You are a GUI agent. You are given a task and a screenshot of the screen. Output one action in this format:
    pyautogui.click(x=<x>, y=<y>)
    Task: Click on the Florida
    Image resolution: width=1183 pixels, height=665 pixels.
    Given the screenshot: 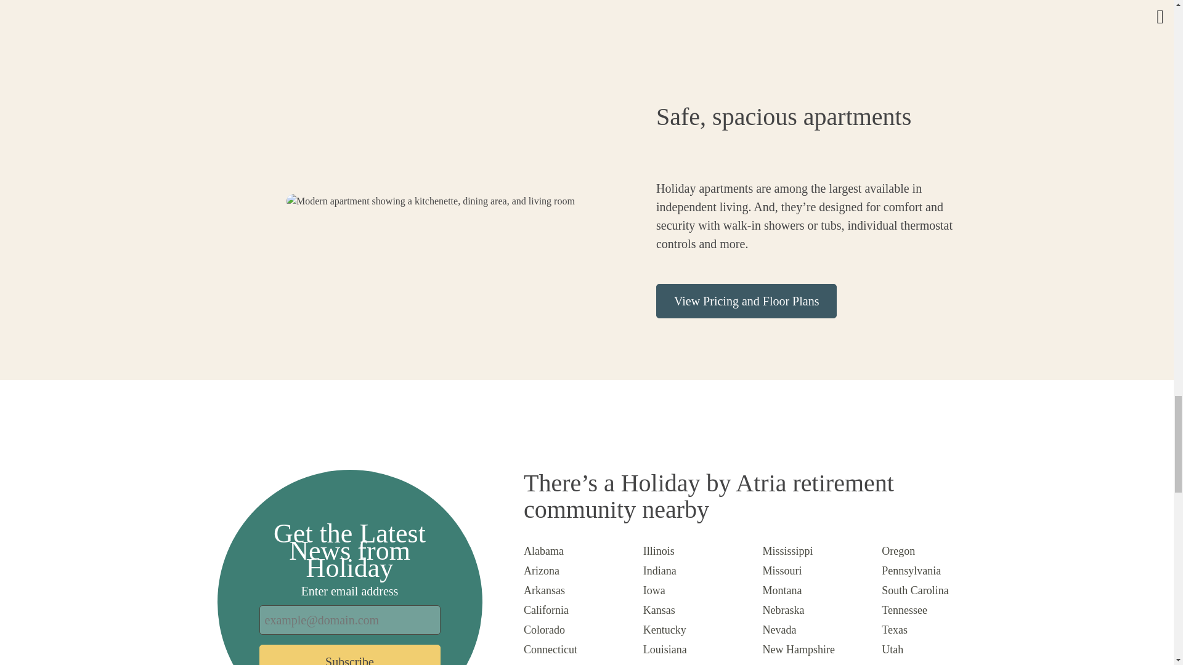 What is the action you would take?
    pyautogui.click(x=540, y=664)
    